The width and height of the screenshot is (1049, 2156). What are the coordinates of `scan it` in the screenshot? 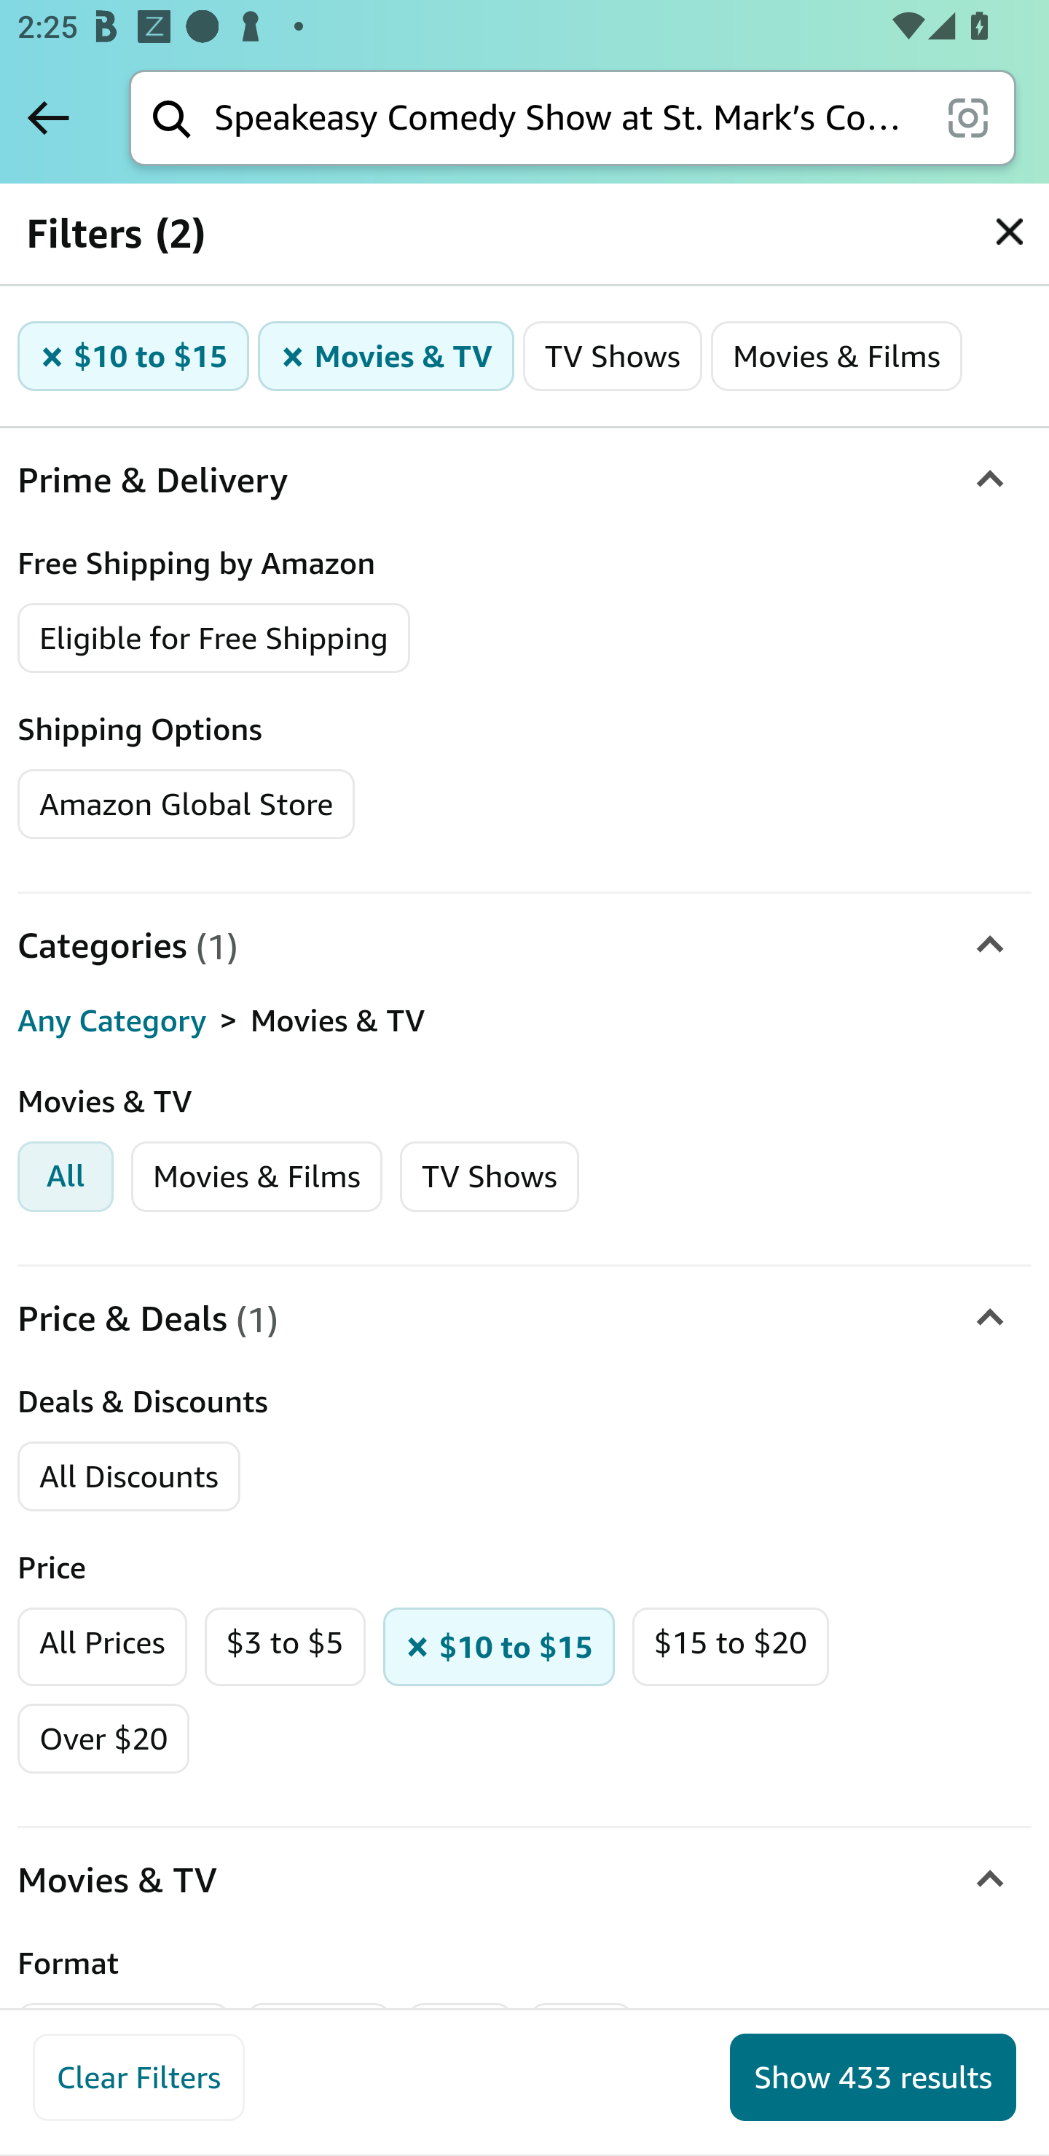 It's located at (967, 117).